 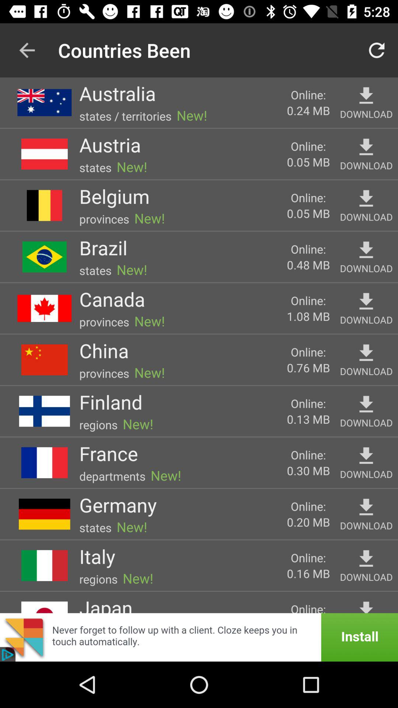 I want to click on download canada map, so click(x=366, y=302).